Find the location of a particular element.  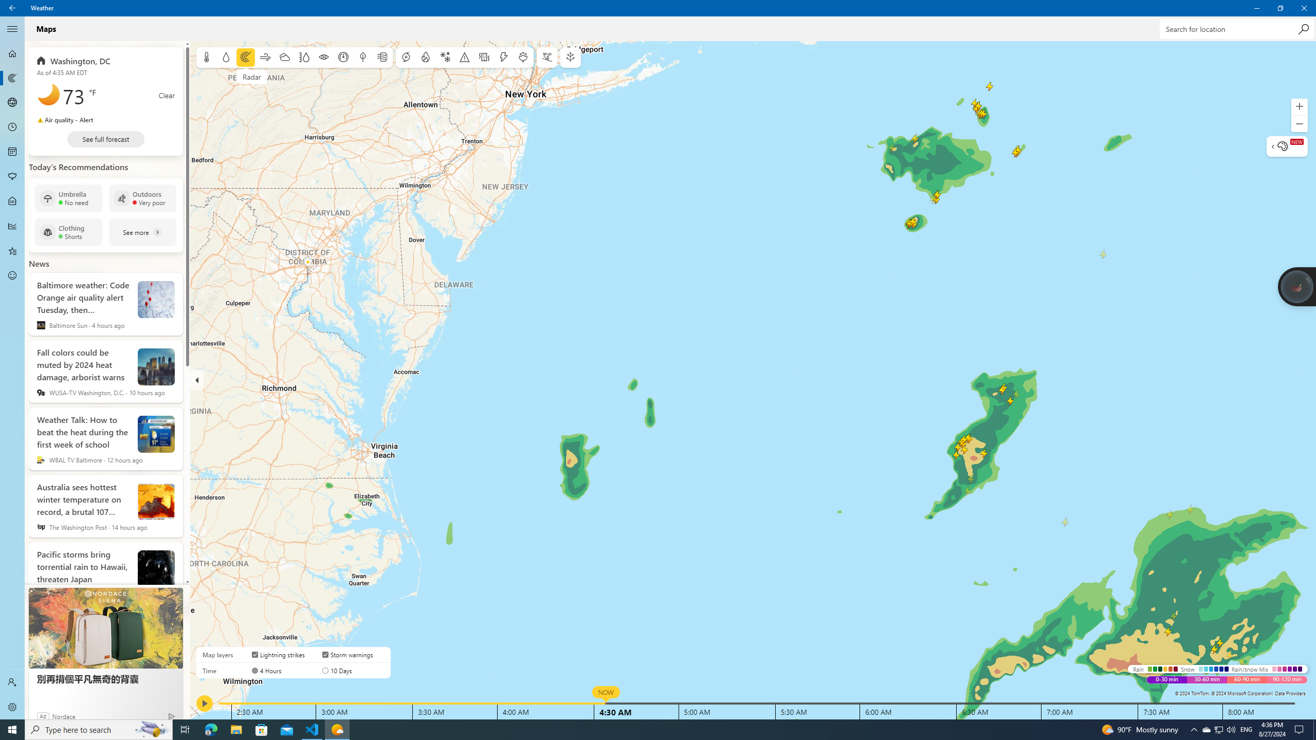

Minimize Weather is located at coordinates (1256, 8).